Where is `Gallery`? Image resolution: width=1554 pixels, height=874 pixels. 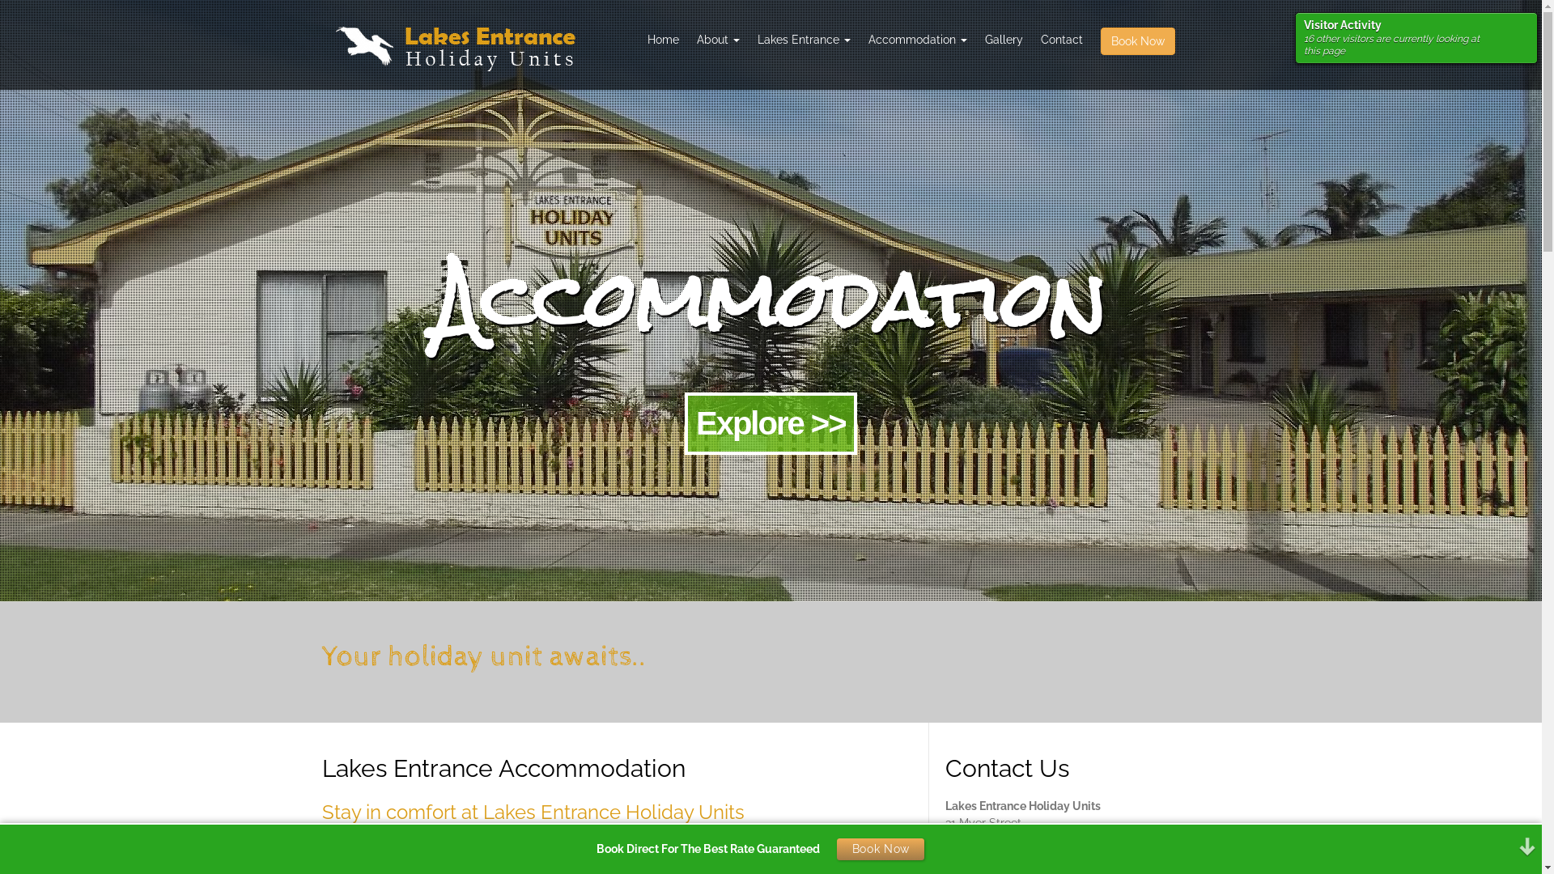 Gallery is located at coordinates (1004, 40).